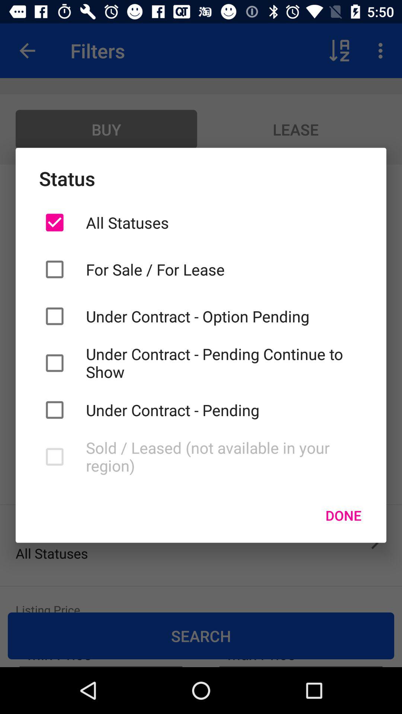 This screenshot has height=714, width=402. Describe the element at coordinates (224, 457) in the screenshot. I see `tap the item above done item` at that location.